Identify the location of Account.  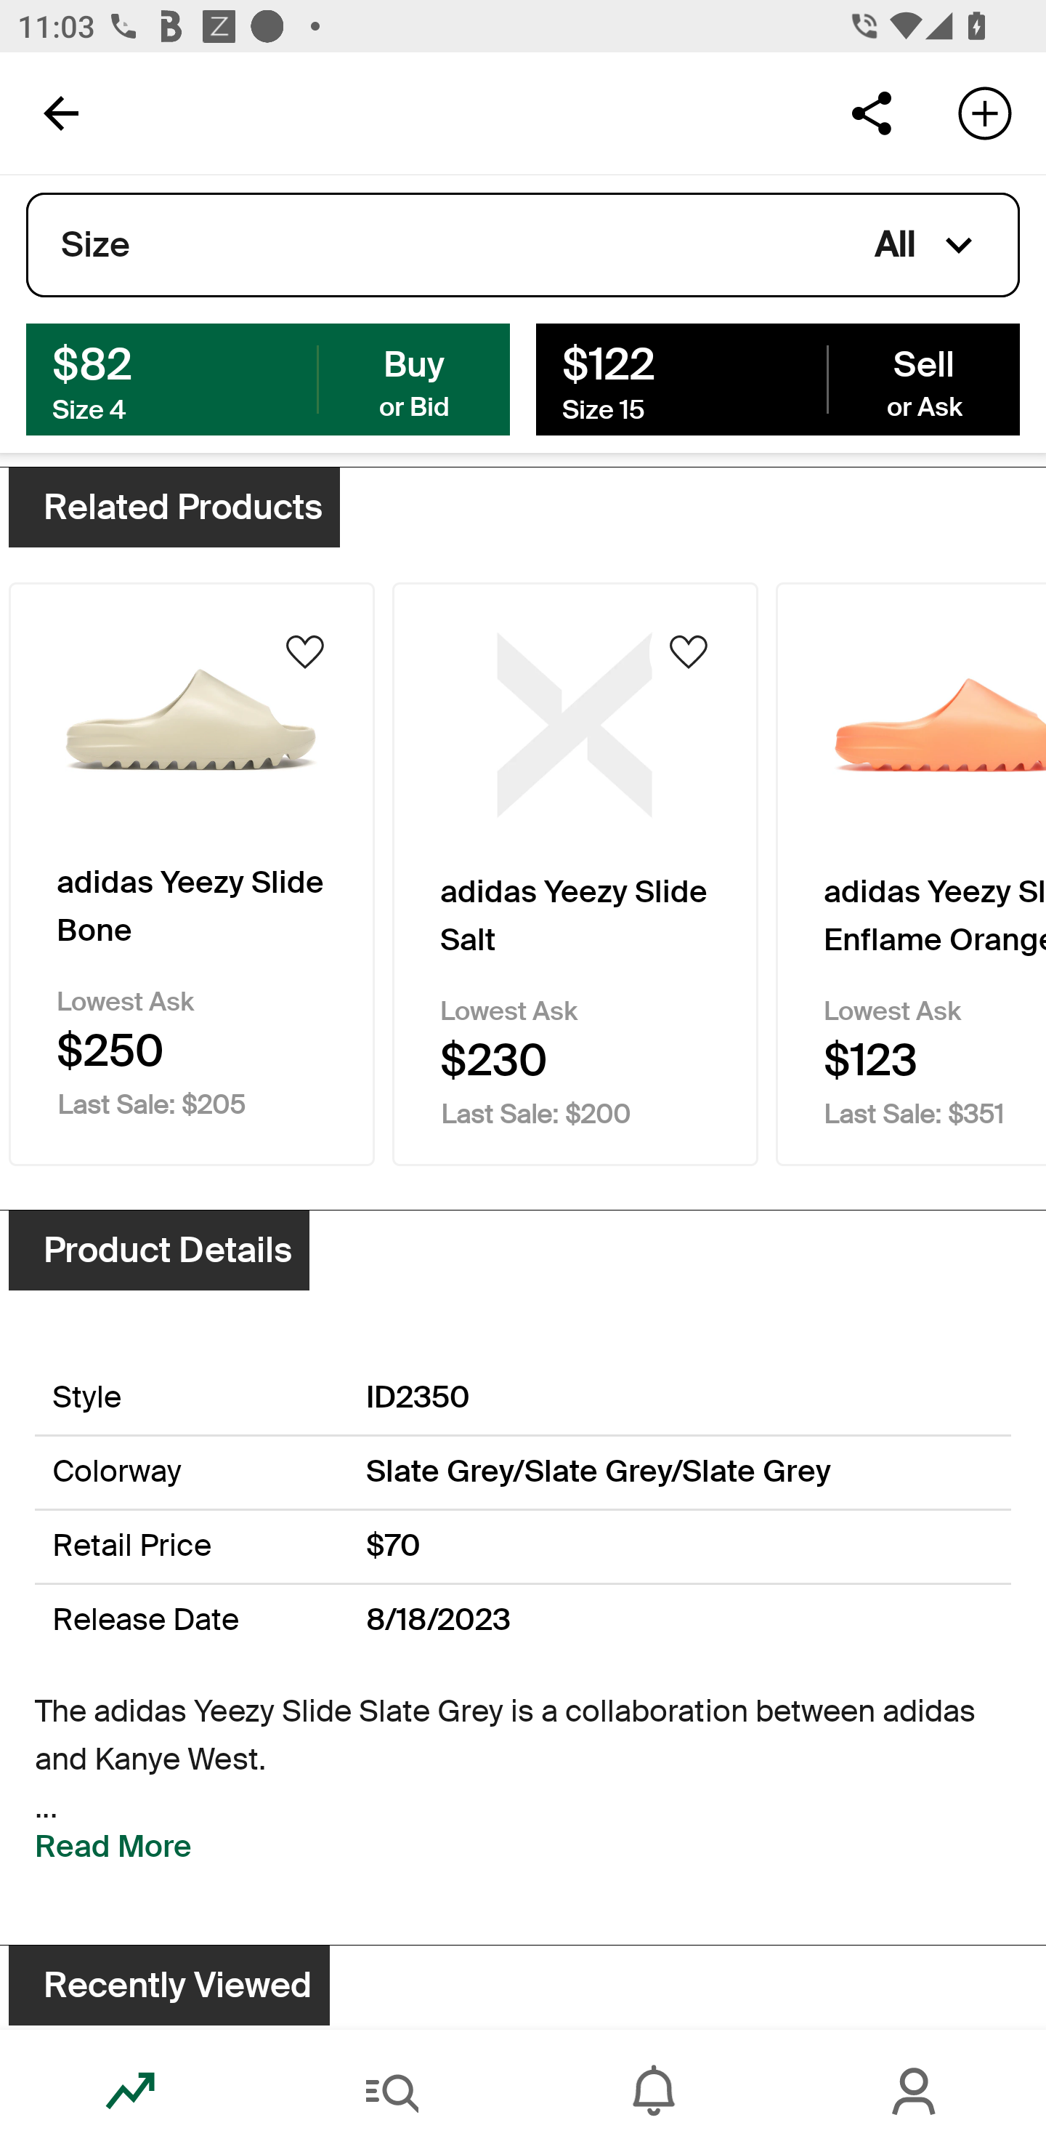
(915, 2091).